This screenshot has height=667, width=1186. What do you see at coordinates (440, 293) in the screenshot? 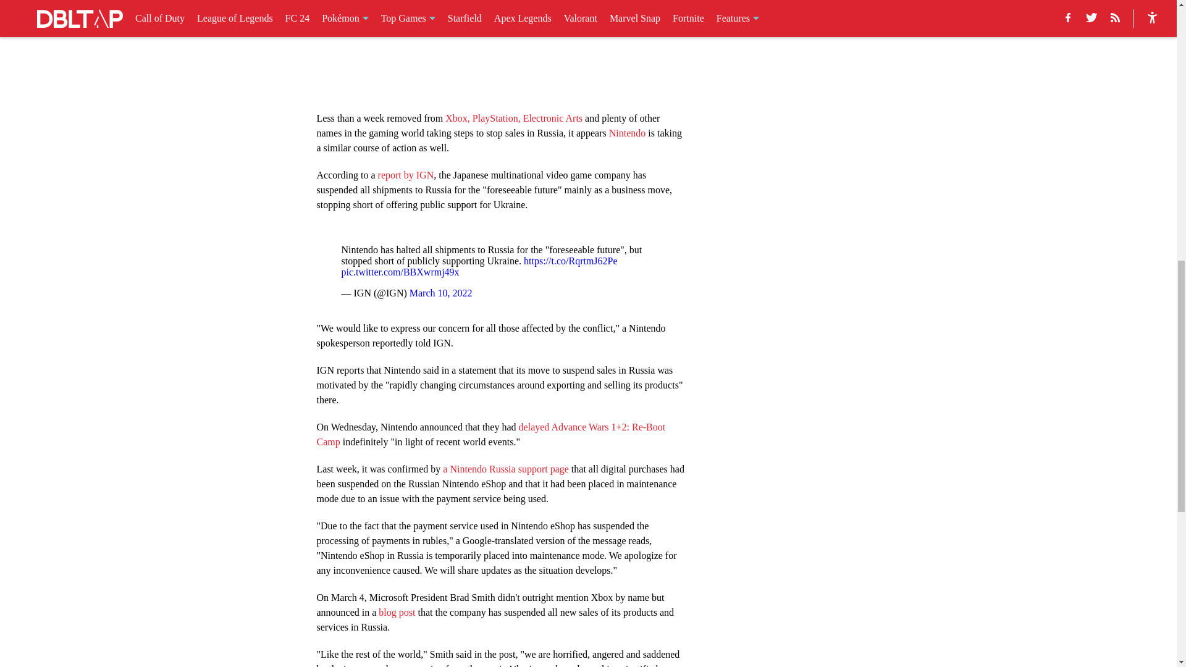
I see `March 10, 2022` at bounding box center [440, 293].